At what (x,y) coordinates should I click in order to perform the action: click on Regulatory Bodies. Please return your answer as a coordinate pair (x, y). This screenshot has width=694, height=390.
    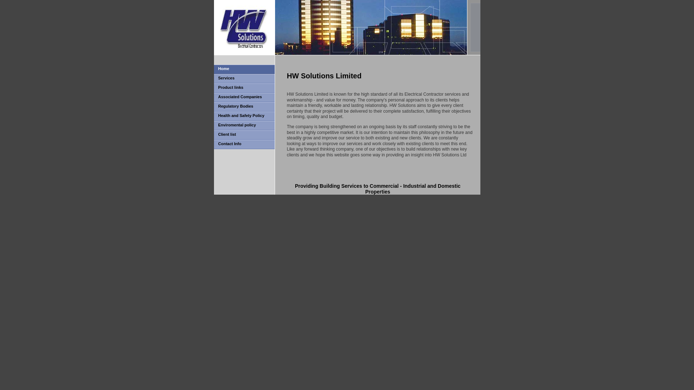
    Looking at the image, I should click on (244, 107).